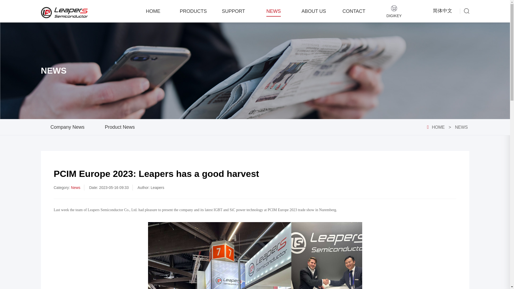  What do you see at coordinates (354, 11) in the screenshot?
I see `CONTACT` at bounding box center [354, 11].